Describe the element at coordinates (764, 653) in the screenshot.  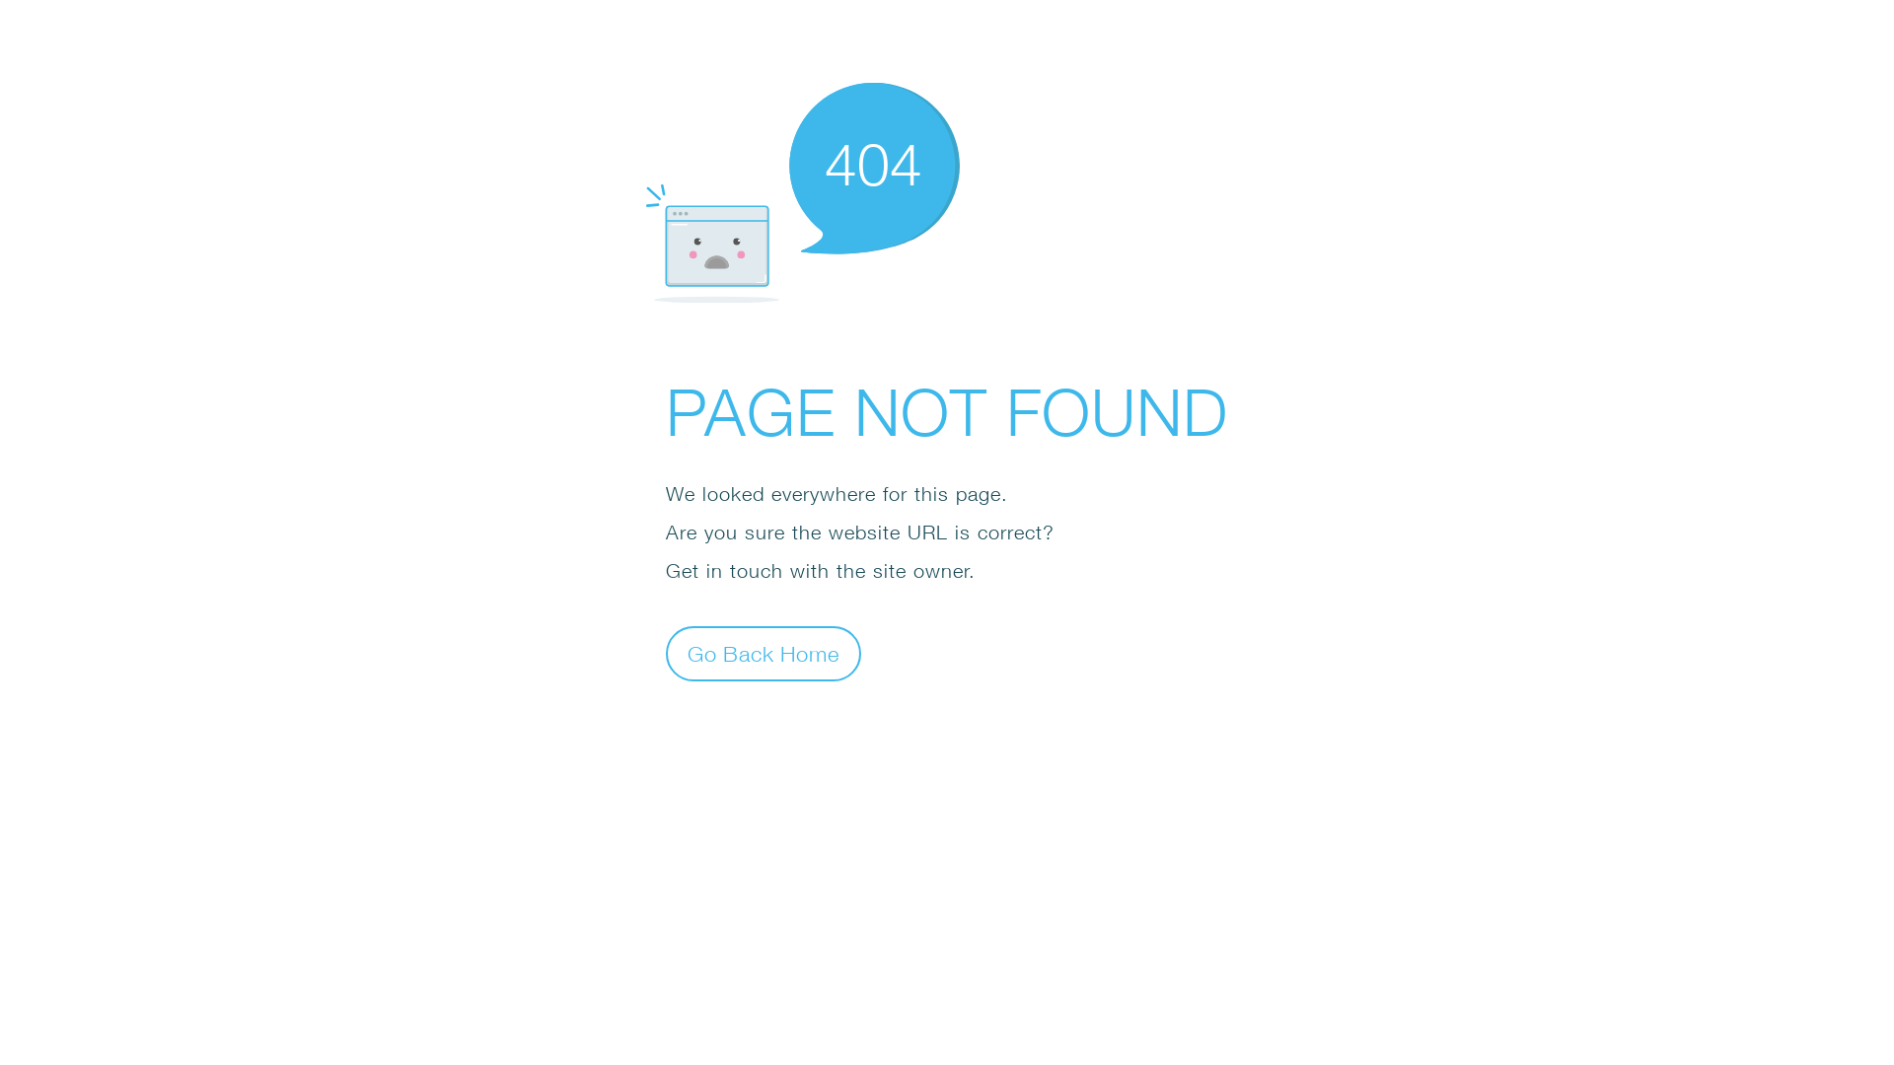
I see `Go Back Home` at that location.